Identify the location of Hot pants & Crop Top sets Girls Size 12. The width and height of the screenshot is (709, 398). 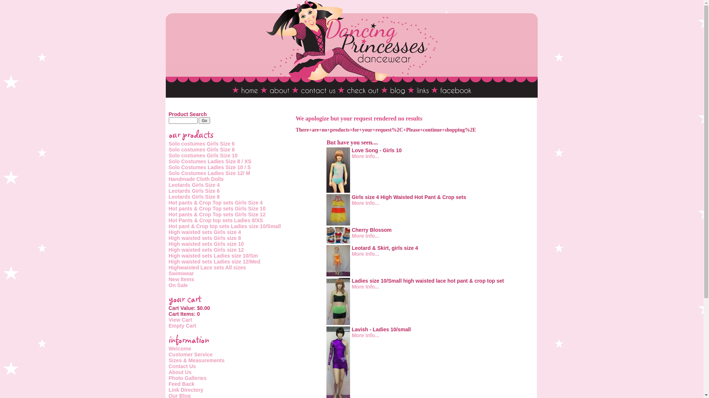
(217, 214).